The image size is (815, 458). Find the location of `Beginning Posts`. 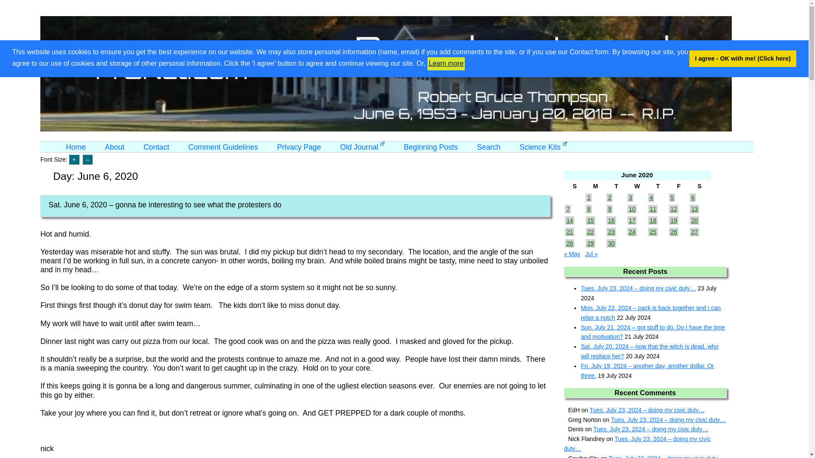

Beginning Posts is located at coordinates (430, 147).